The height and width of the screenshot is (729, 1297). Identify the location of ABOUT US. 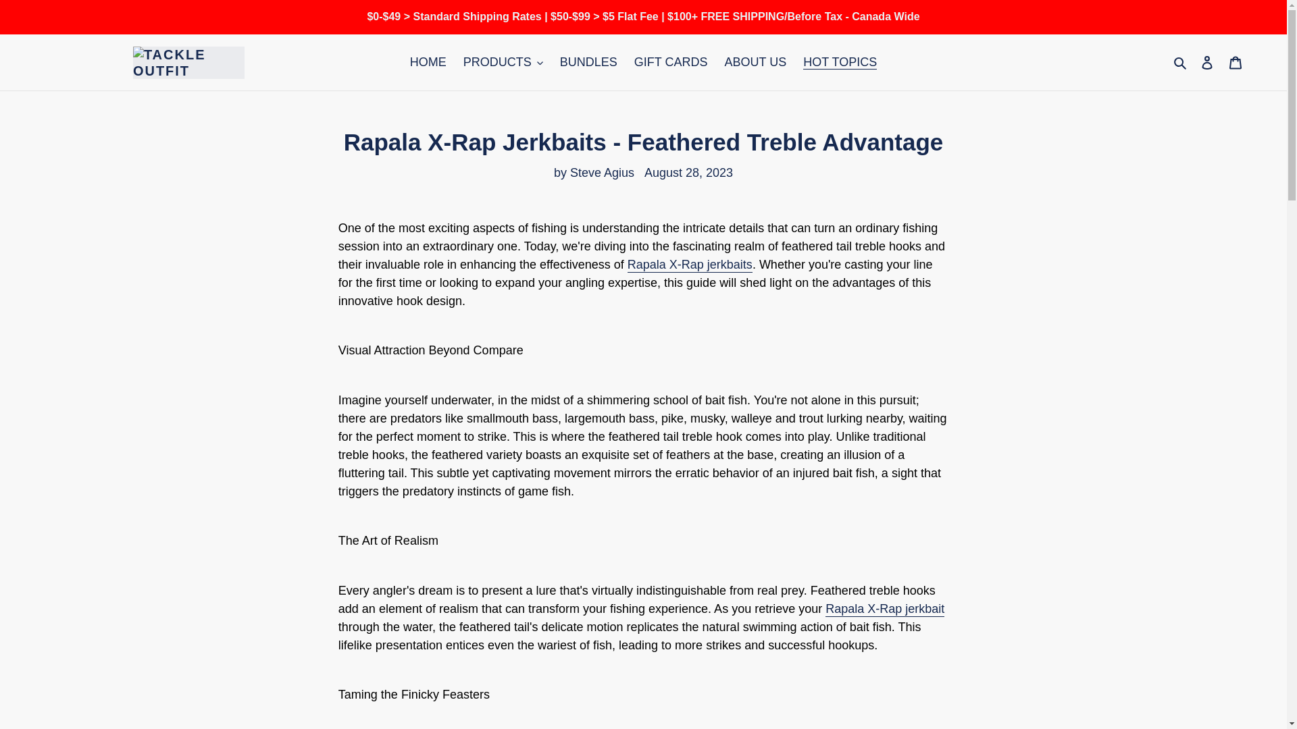
(756, 62).